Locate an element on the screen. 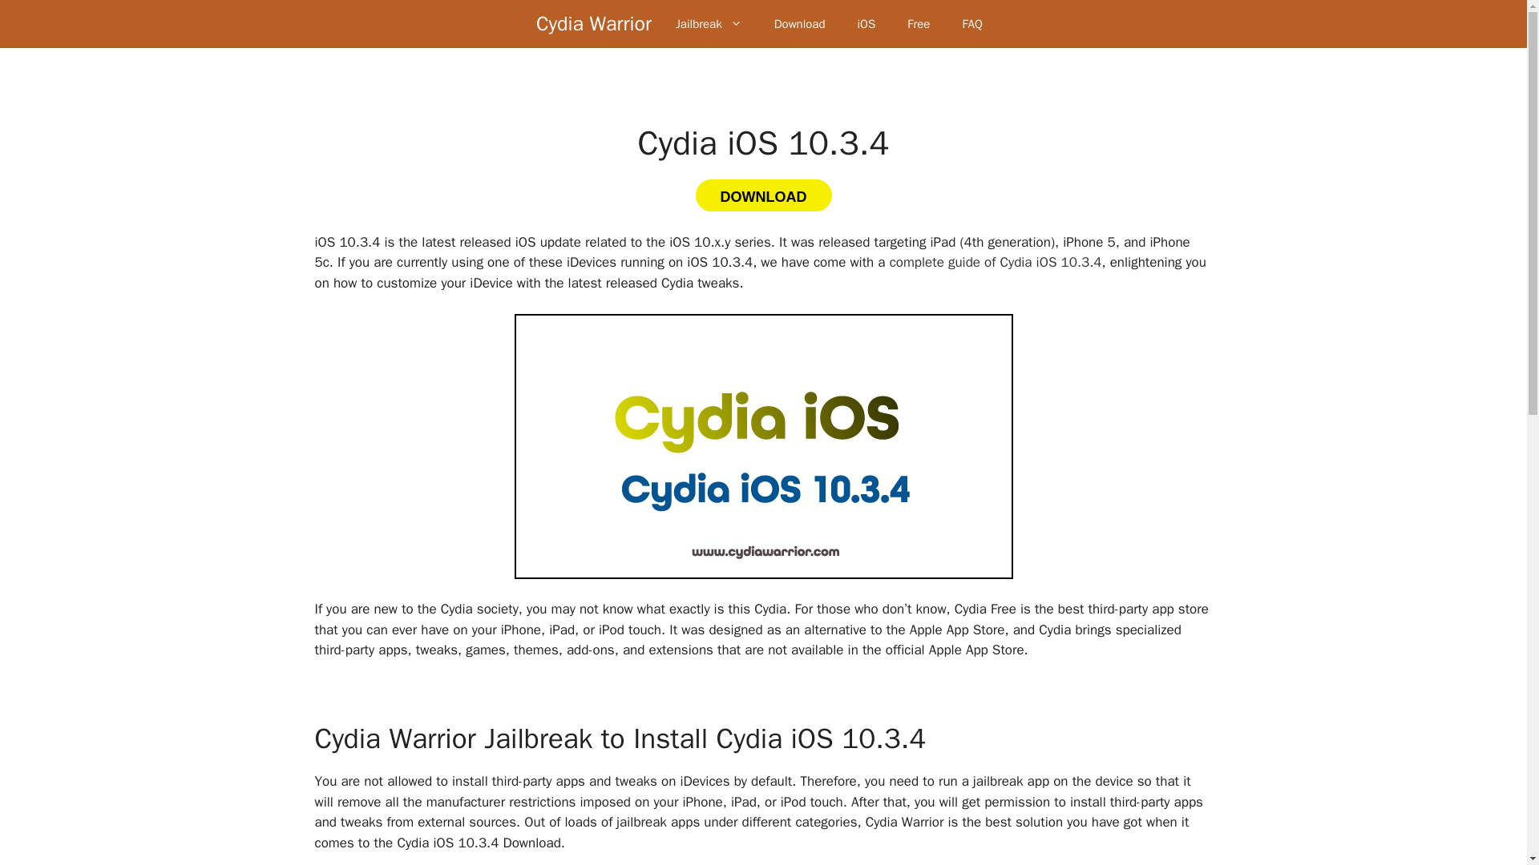 Image resolution: width=1539 pixels, height=865 pixels. FAQ is located at coordinates (971, 24).